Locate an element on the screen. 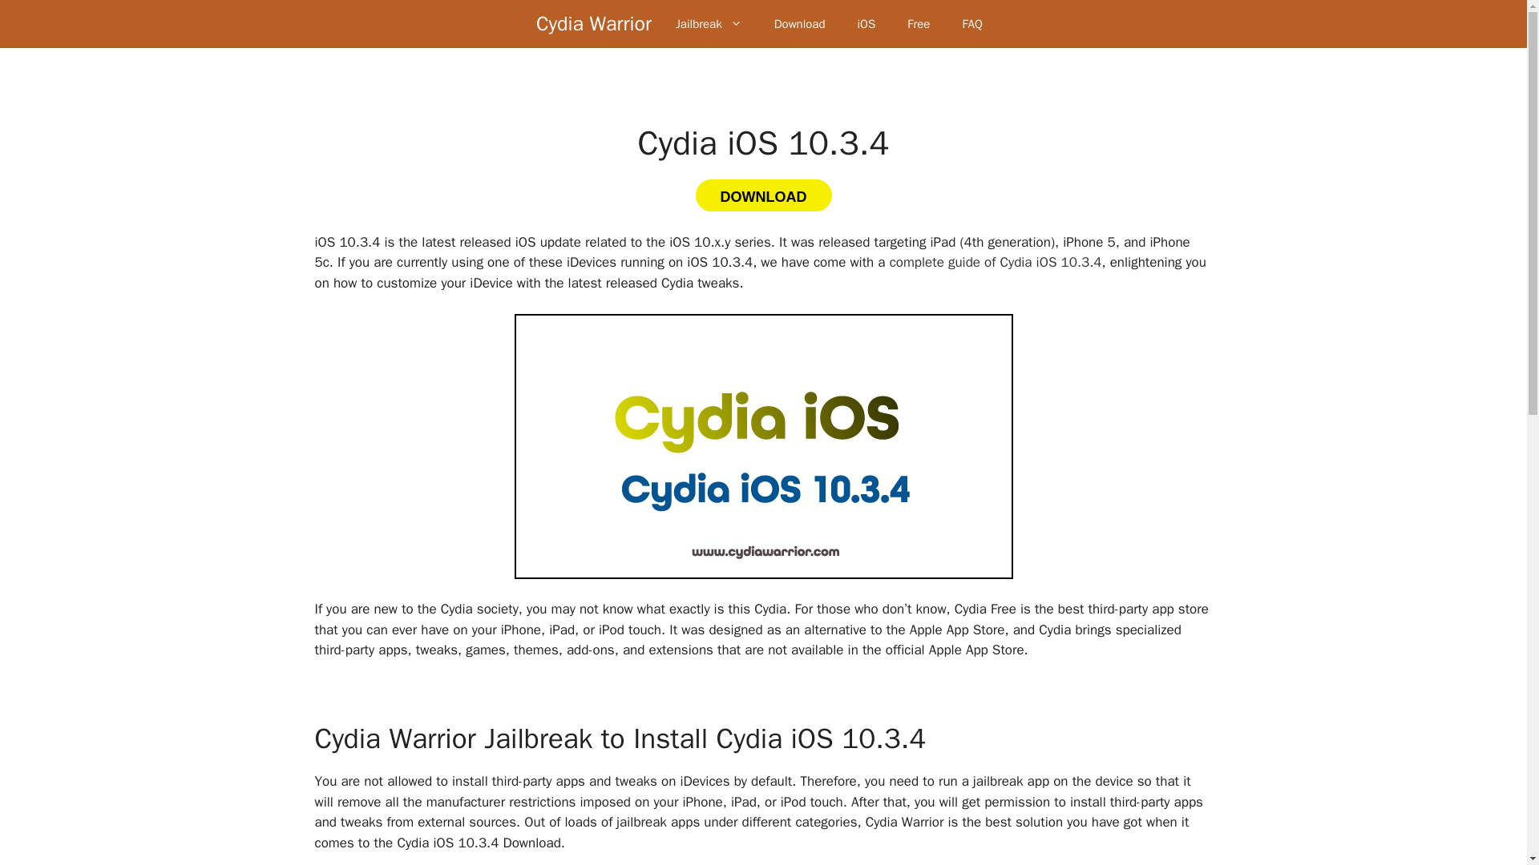 Image resolution: width=1539 pixels, height=865 pixels. FAQ is located at coordinates (971, 24).